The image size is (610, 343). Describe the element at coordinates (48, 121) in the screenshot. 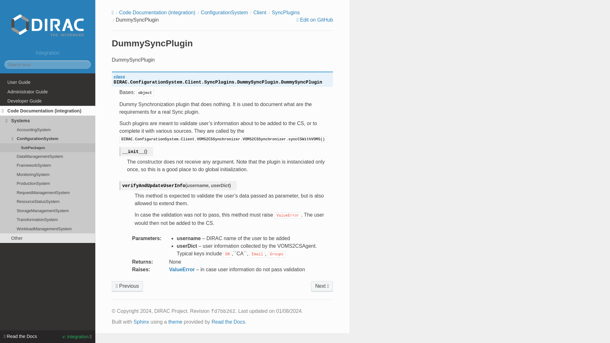

I see `Systems` at that location.